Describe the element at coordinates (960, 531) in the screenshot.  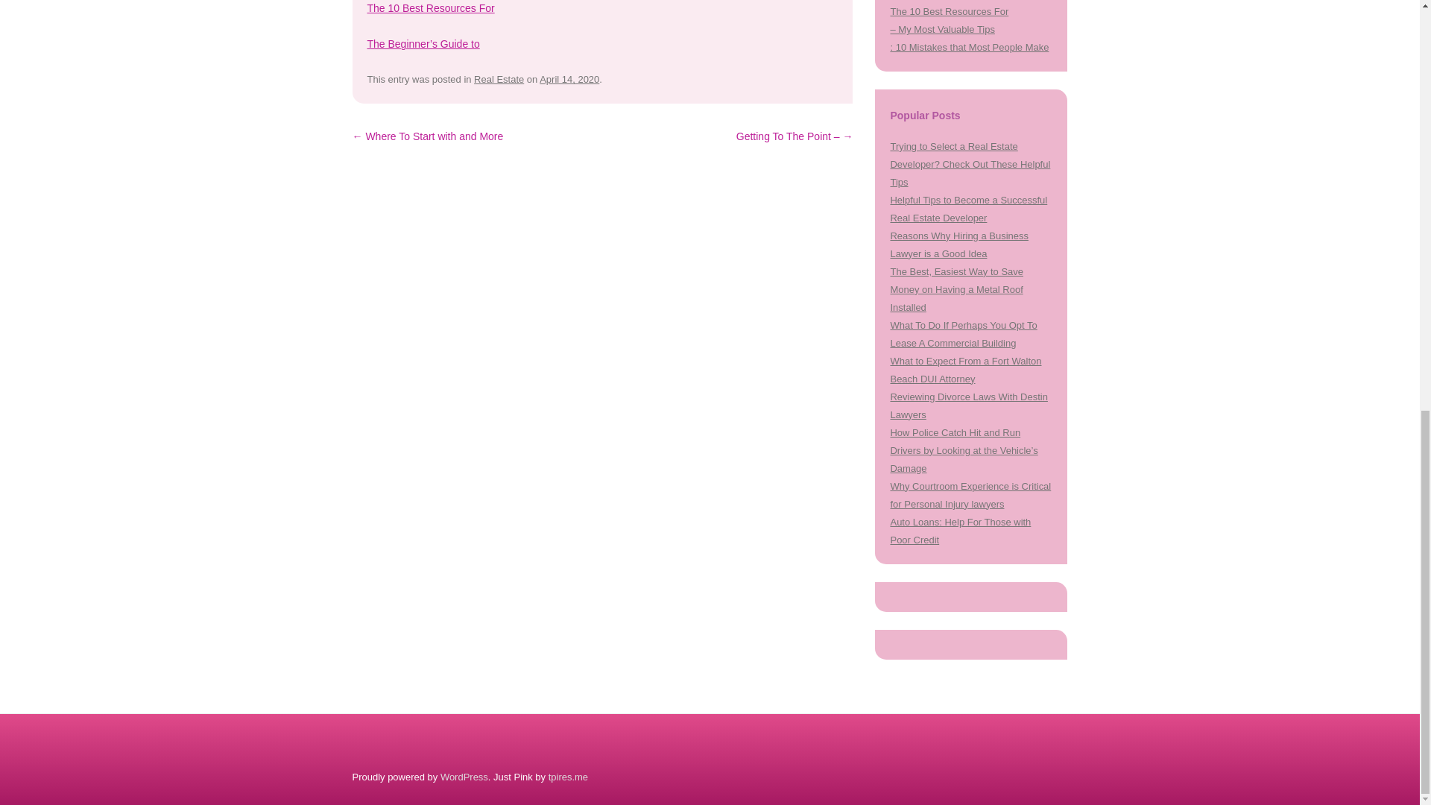
I see `Auto Loans: Help For Those with Poor Credit` at that location.